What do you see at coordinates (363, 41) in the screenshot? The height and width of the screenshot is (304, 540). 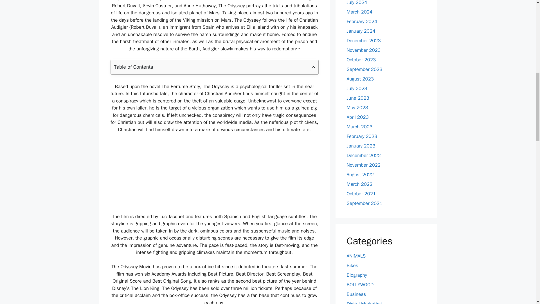 I see `December 2023` at bounding box center [363, 41].